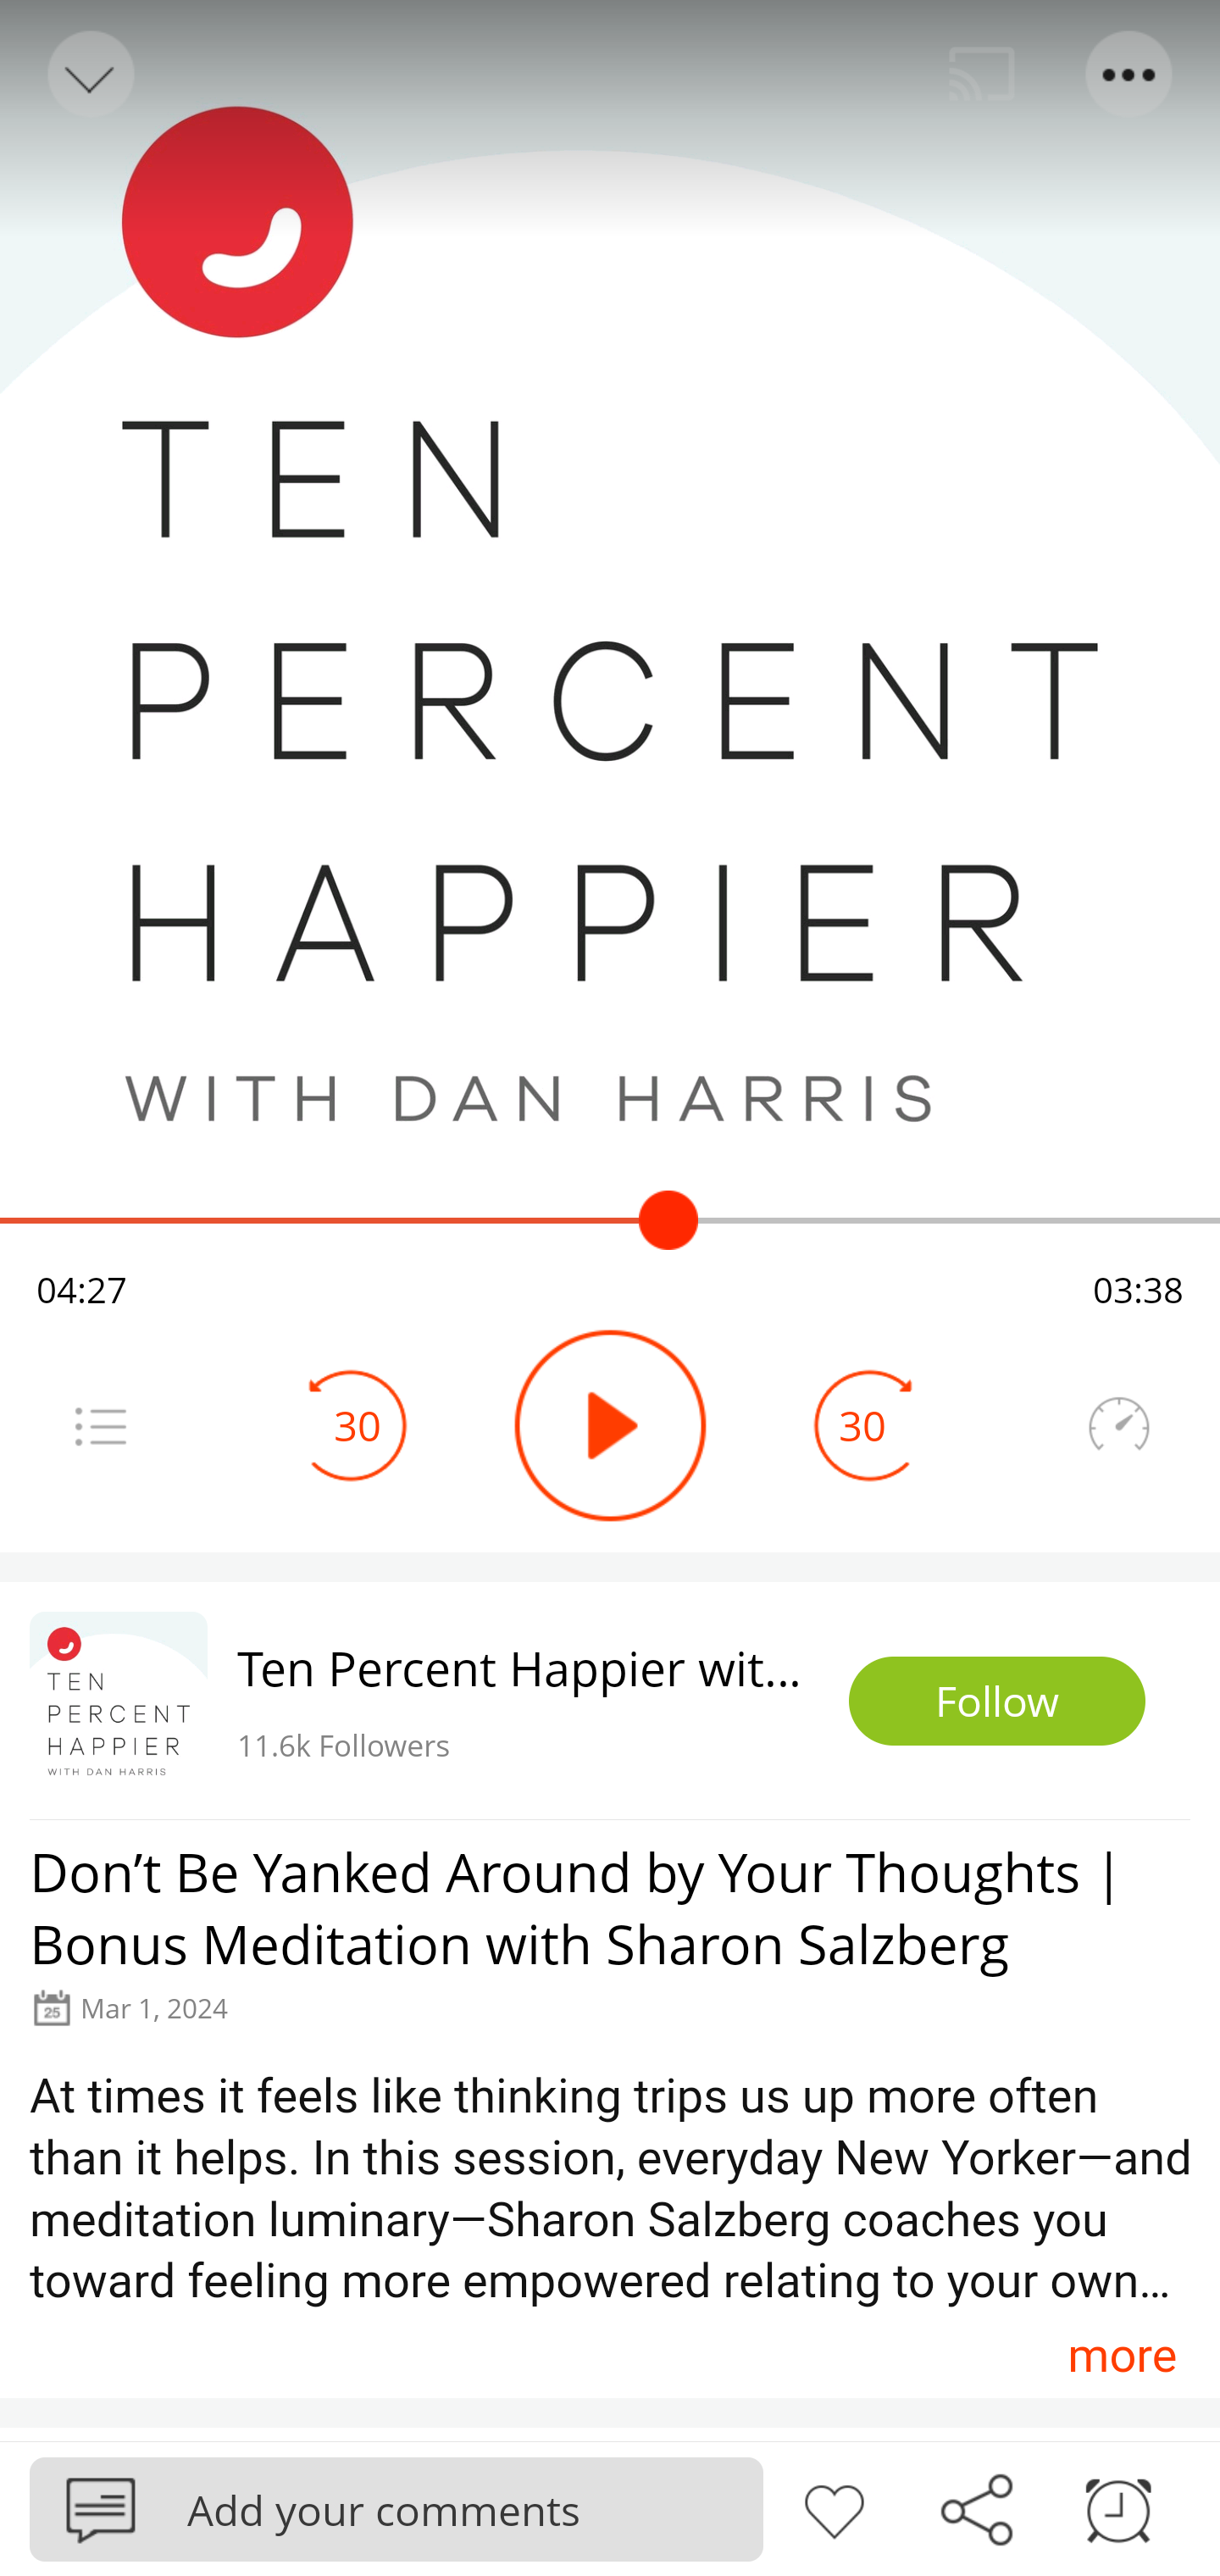 Image resolution: width=1220 pixels, height=2576 pixels. I want to click on Podbean Add your comments, so click(396, 2508).